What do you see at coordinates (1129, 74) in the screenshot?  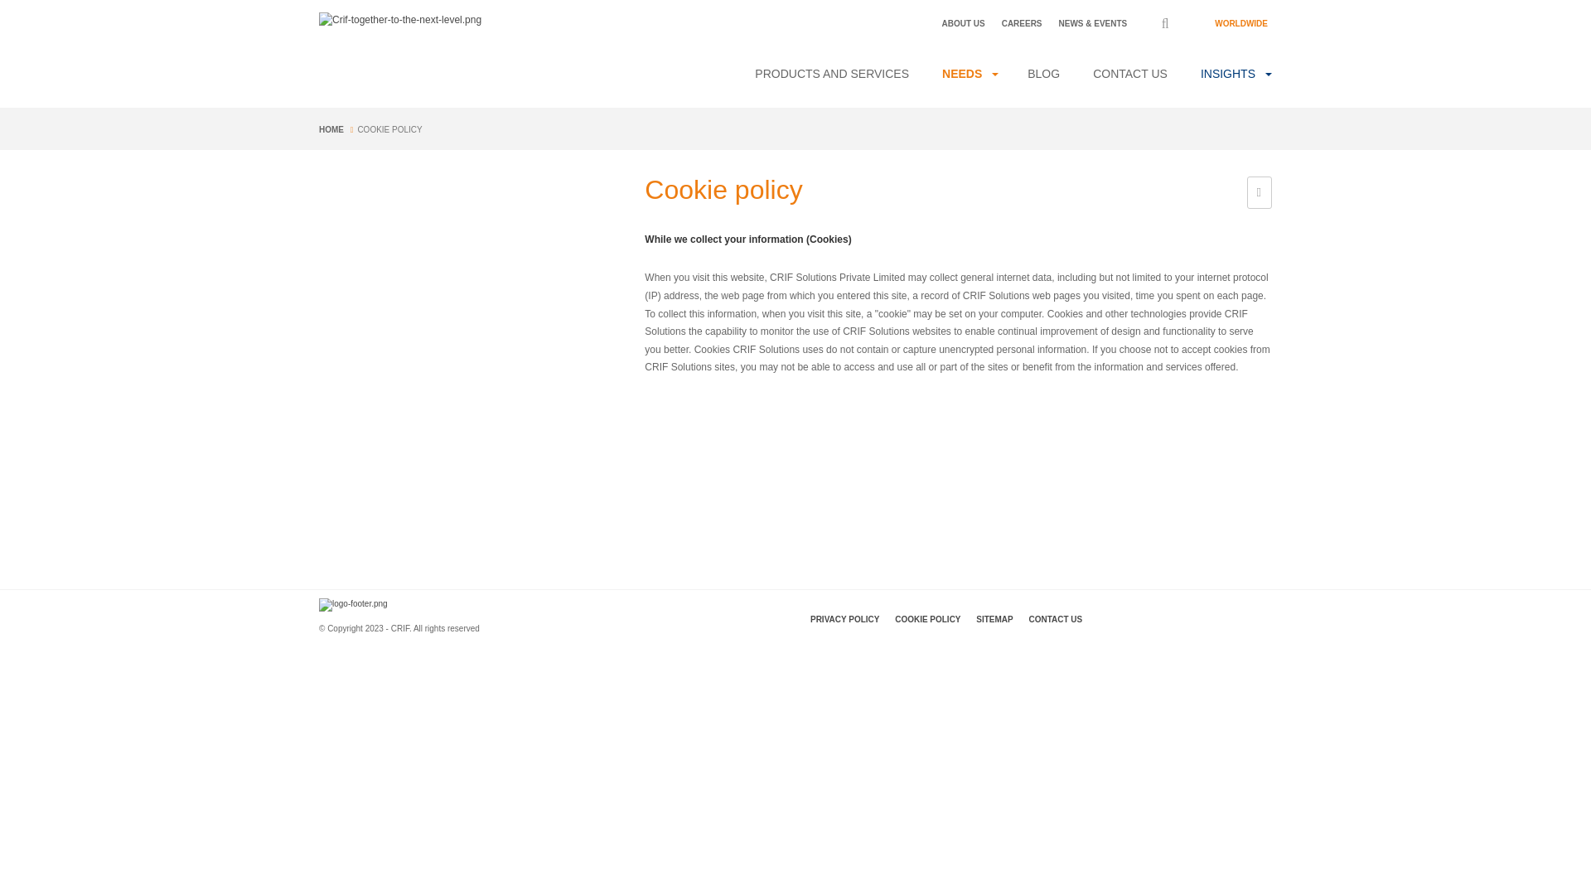 I see `CONTACT US` at bounding box center [1129, 74].